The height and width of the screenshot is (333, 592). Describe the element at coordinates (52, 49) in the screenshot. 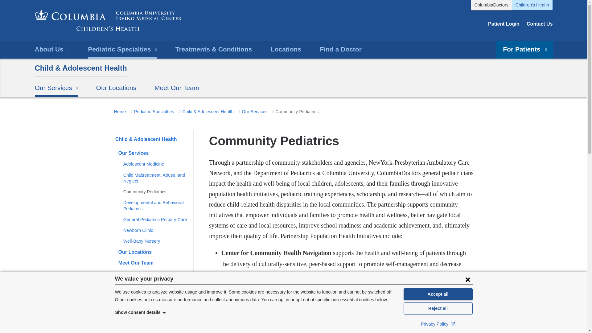

I see `About Us` at that location.